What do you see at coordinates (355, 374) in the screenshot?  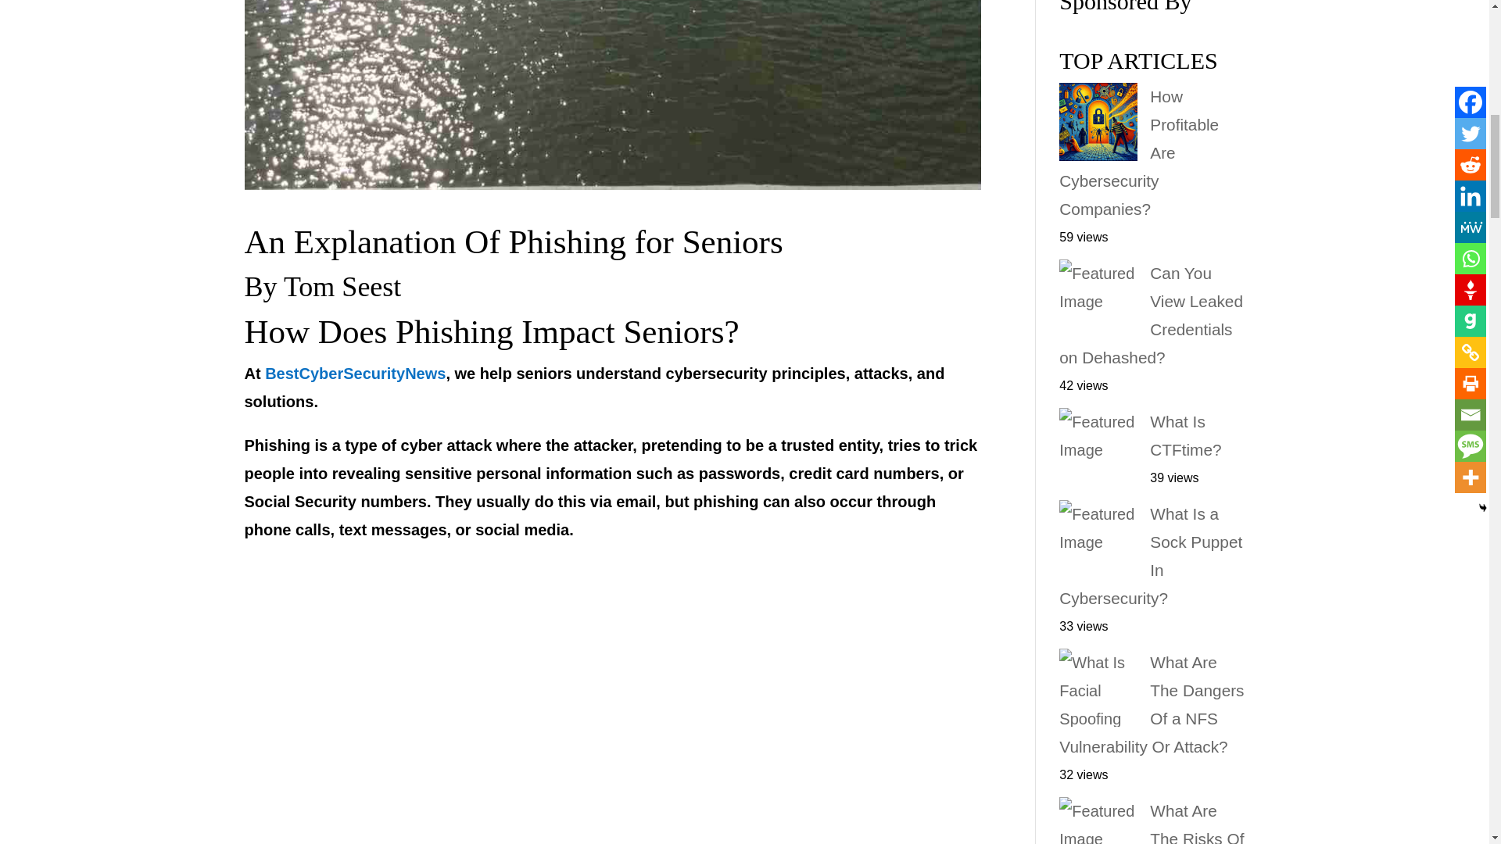 I see `BestCyberSecurityNews` at bounding box center [355, 374].